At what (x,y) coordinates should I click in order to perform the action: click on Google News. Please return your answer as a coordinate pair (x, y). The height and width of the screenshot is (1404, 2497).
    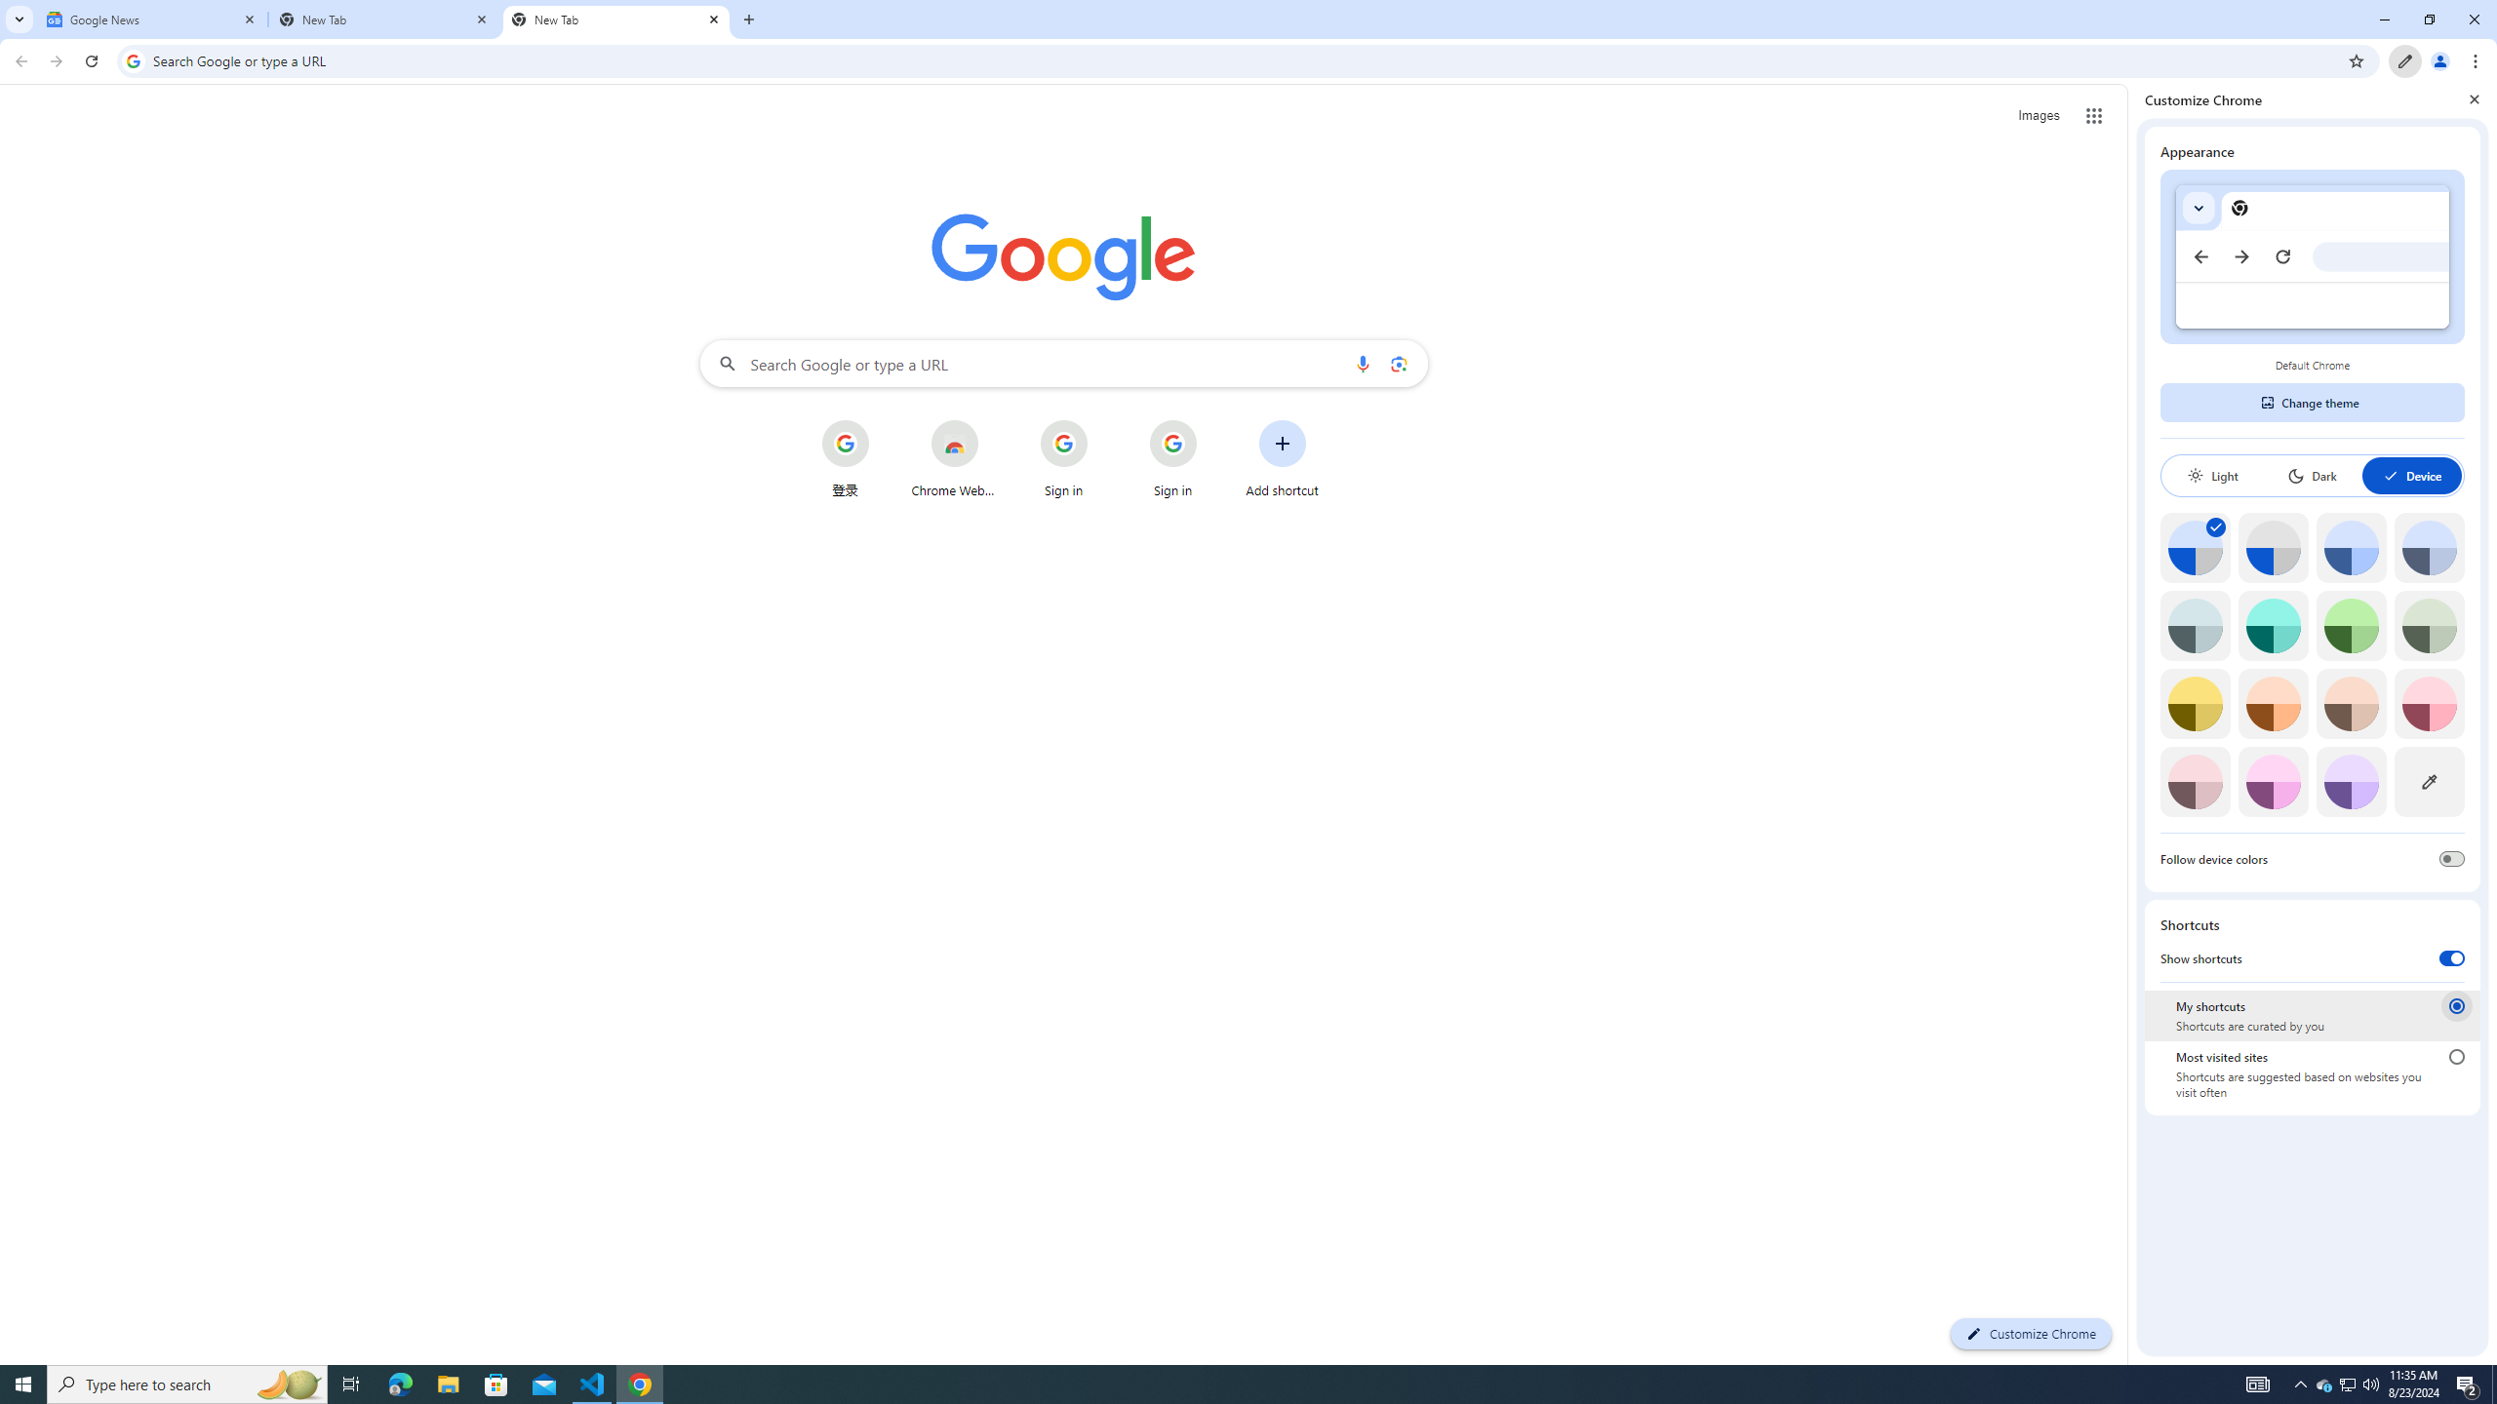
    Looking at the image, I should click on (152, 19).